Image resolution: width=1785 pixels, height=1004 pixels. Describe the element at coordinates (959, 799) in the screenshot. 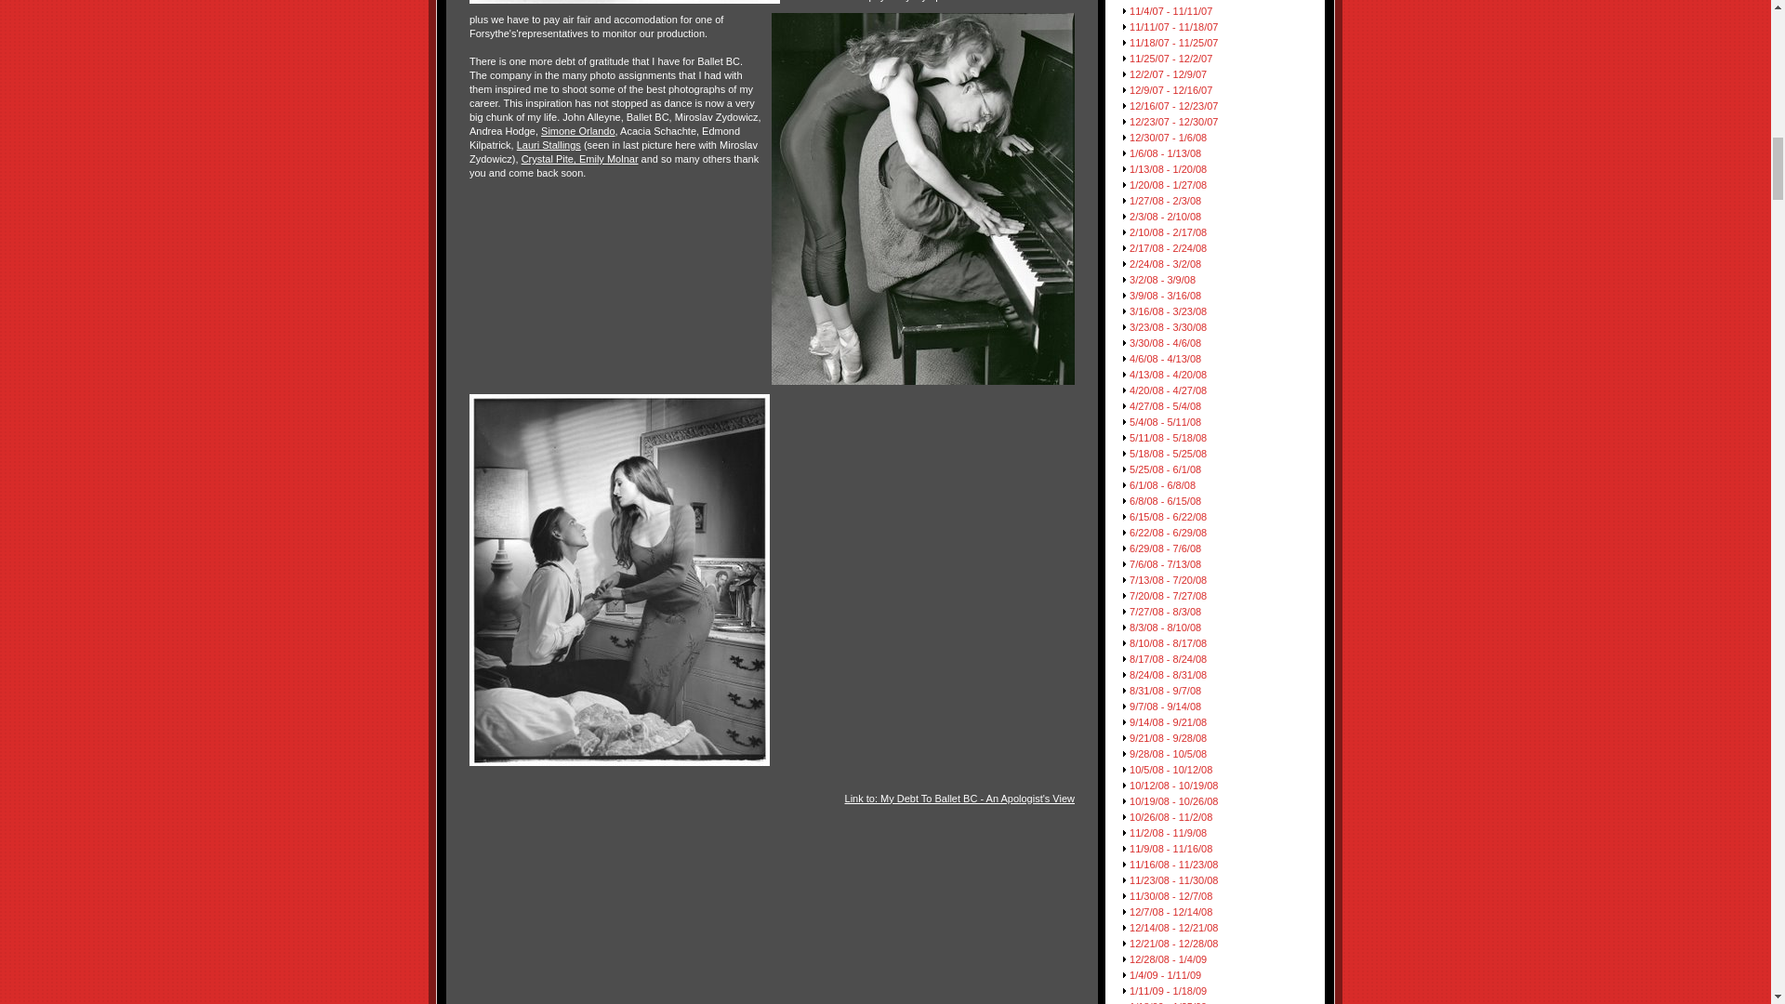

I see `Link to: My Debt To Ballet BC - An Apologist's View` at that location.